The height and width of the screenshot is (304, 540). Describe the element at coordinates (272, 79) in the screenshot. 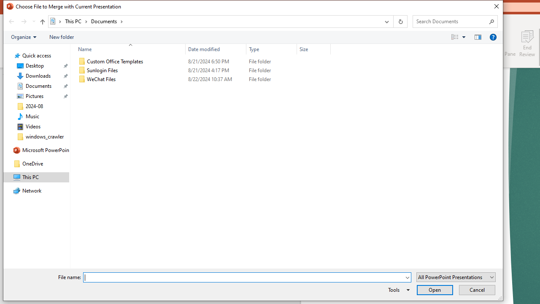

I see `Type` at that location.